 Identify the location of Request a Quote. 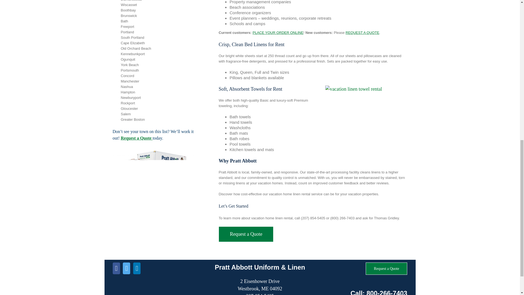
(246, 234).